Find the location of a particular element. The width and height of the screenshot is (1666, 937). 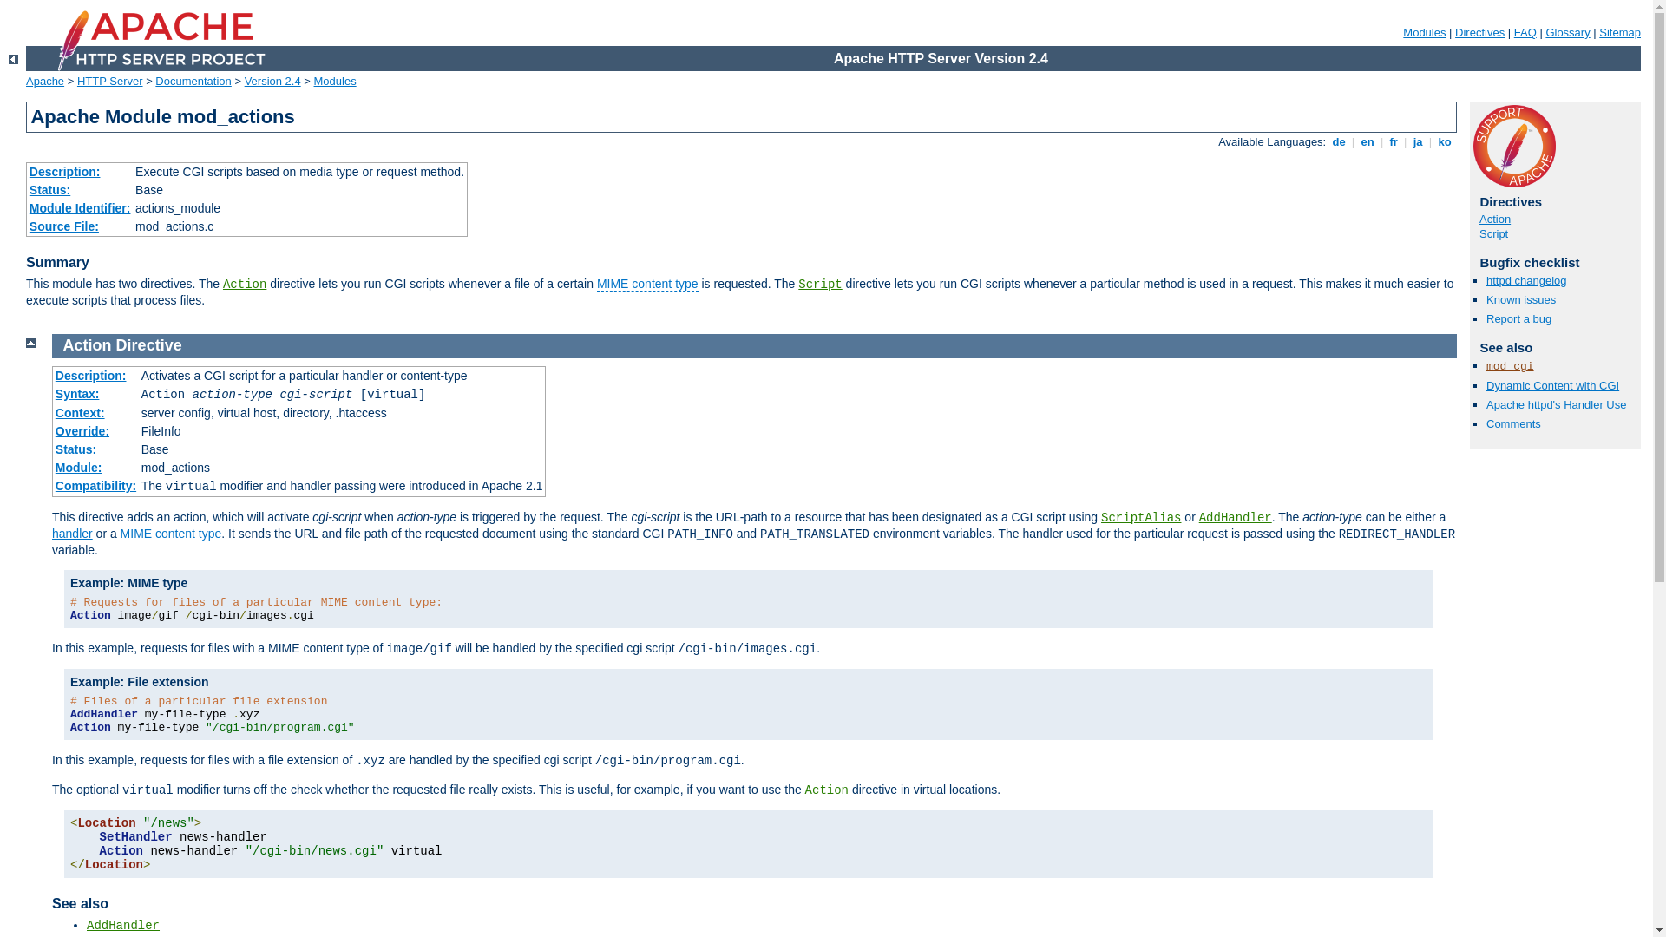

HTTP Server is located at coordinates (110, 82).